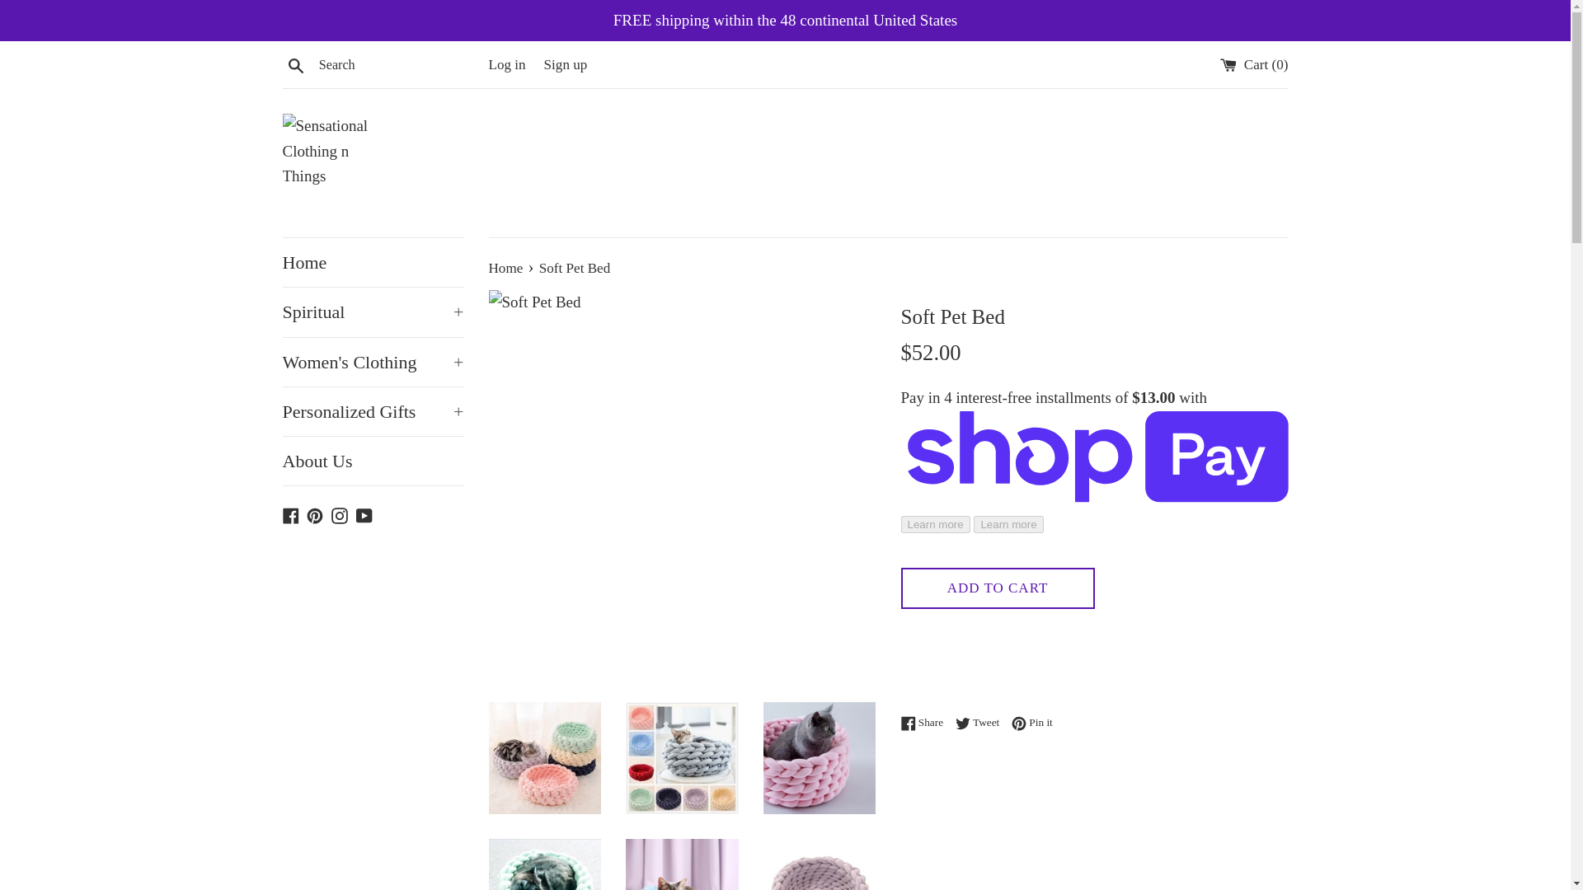 The image size is (1583, 890). What do you see at coordinates (506, 64) in the screenshot?
I see `Log in` at bounding box center [506, 64].